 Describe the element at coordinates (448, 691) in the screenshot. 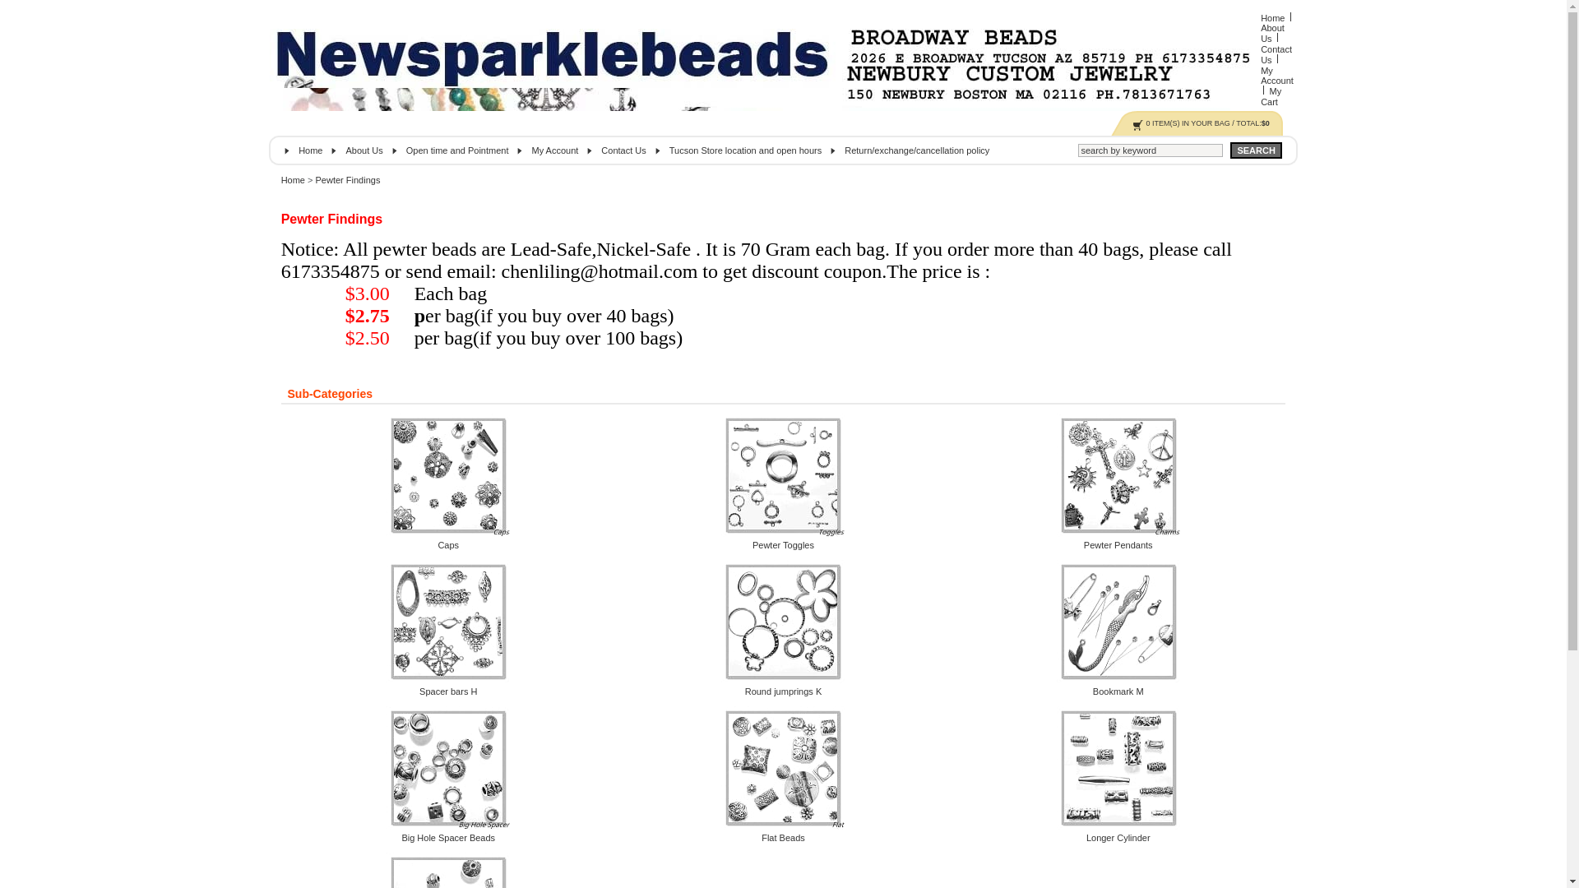

I see `Spacer bars H` at that location.